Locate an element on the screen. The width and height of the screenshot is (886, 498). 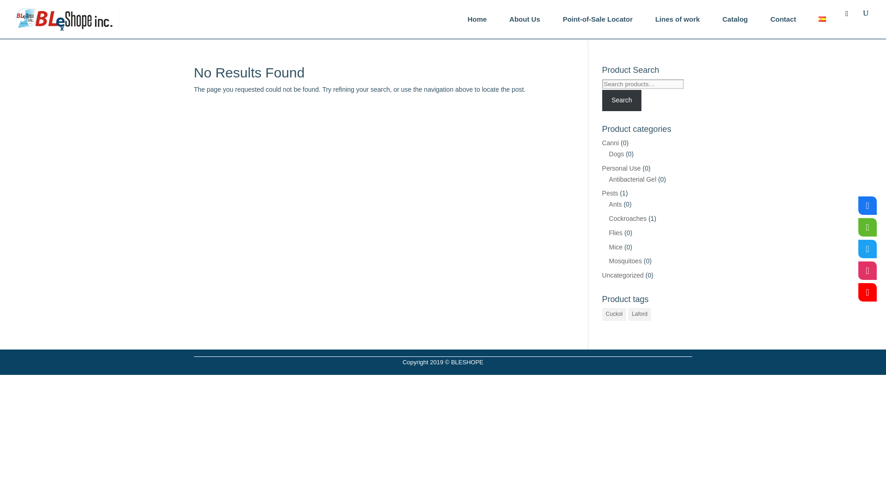
Home is located at coordinates (477, 19).